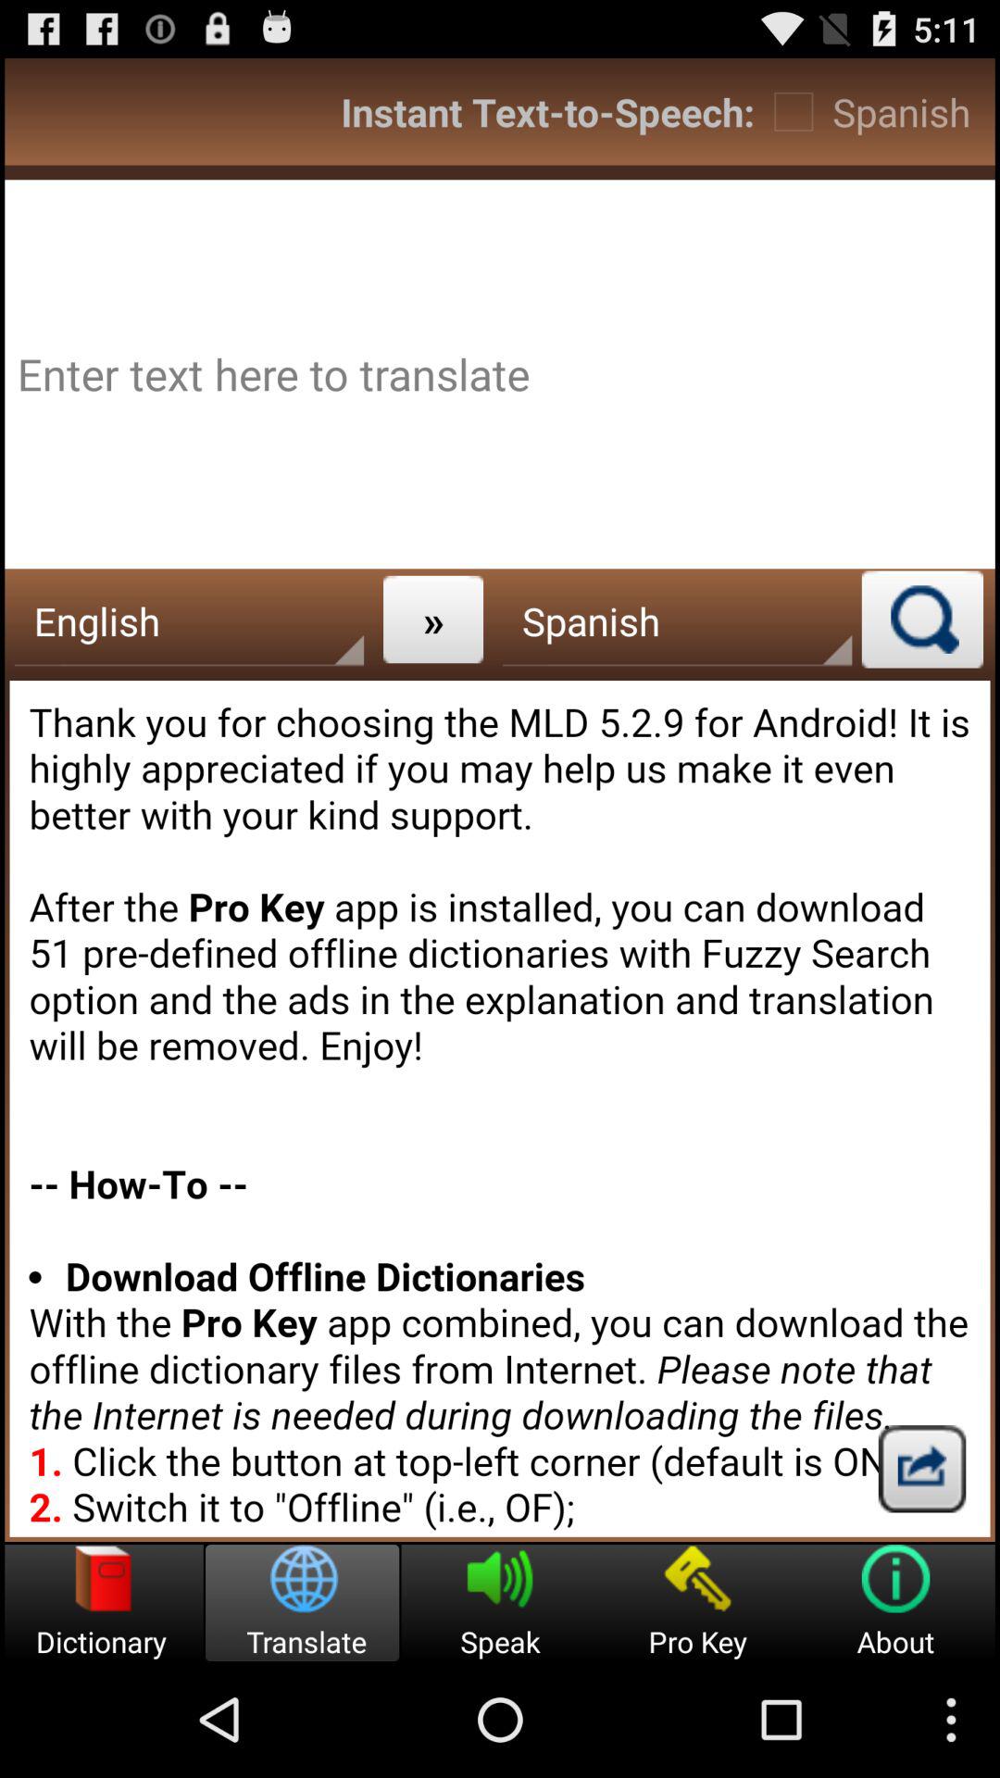 The height and width of the screenshot is (1778, 1000). I want to click on digit the text, so click(500, 374).